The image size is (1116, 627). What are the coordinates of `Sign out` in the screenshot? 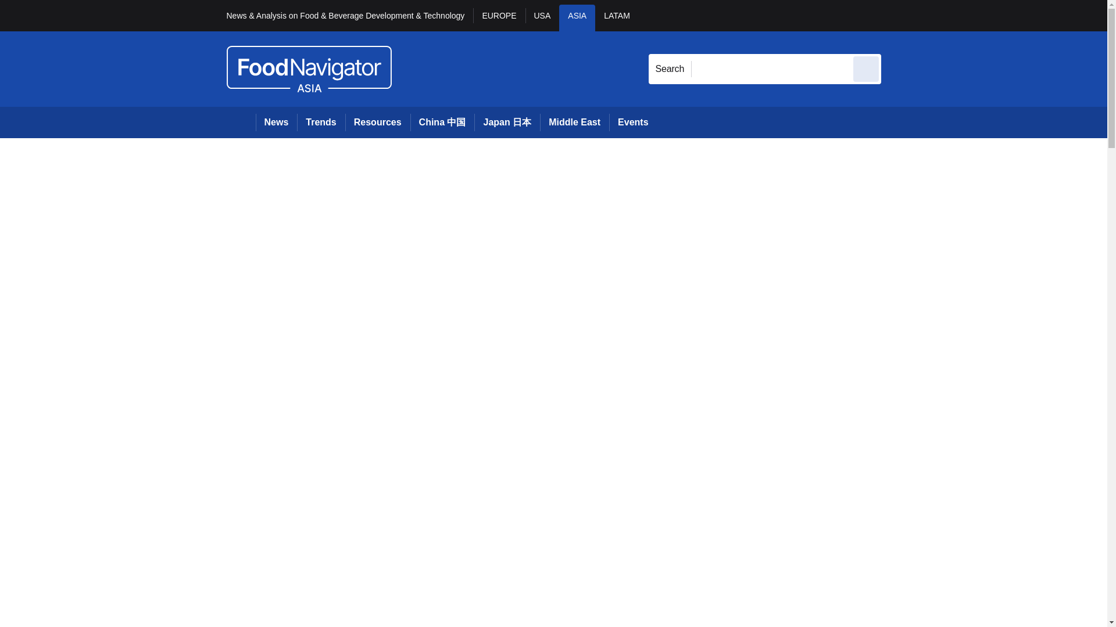 It's located at (900, 15).